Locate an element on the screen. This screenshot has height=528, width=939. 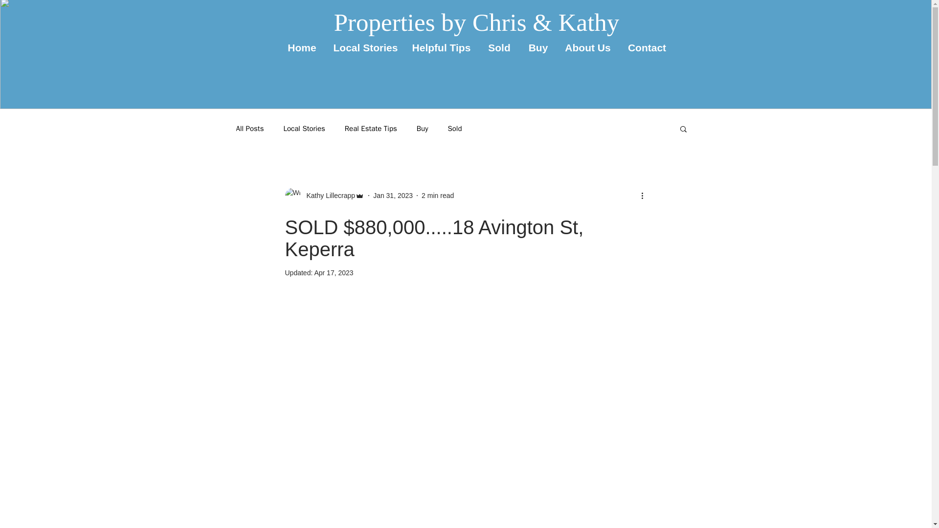
Kathy Lillecrapp is located at coordinates (324, 196).